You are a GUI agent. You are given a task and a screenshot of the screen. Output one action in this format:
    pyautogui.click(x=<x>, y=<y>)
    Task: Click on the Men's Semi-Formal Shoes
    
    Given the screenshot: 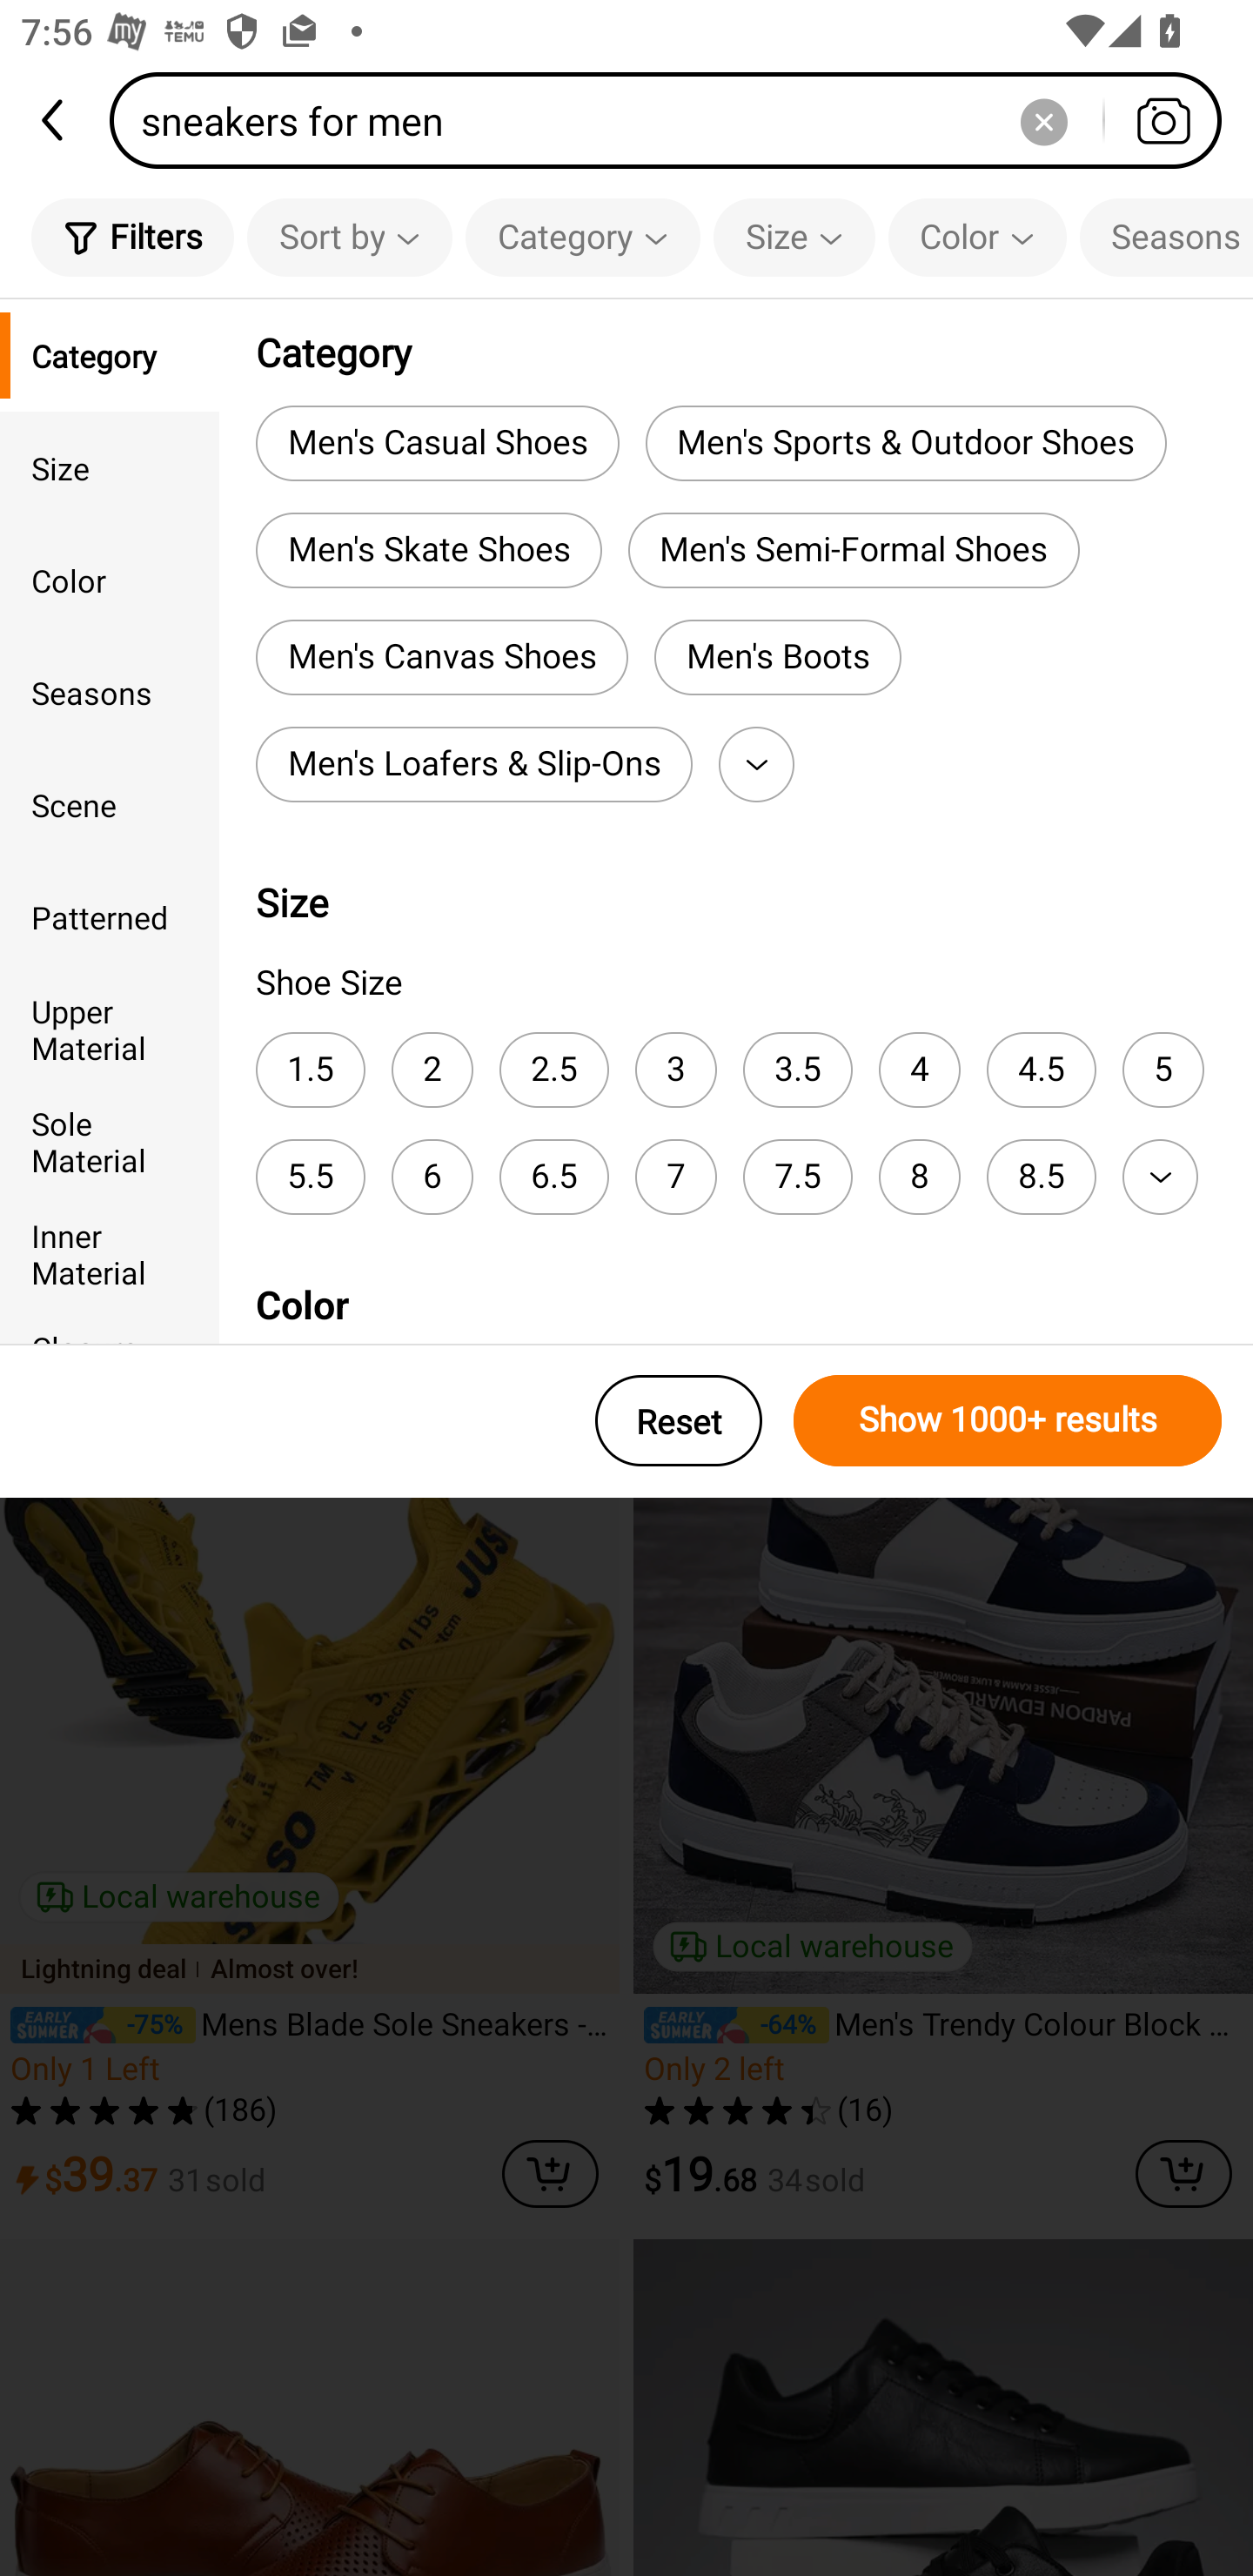 What is the action you would take?
    pyautogui.click(x=854, y=550)
    